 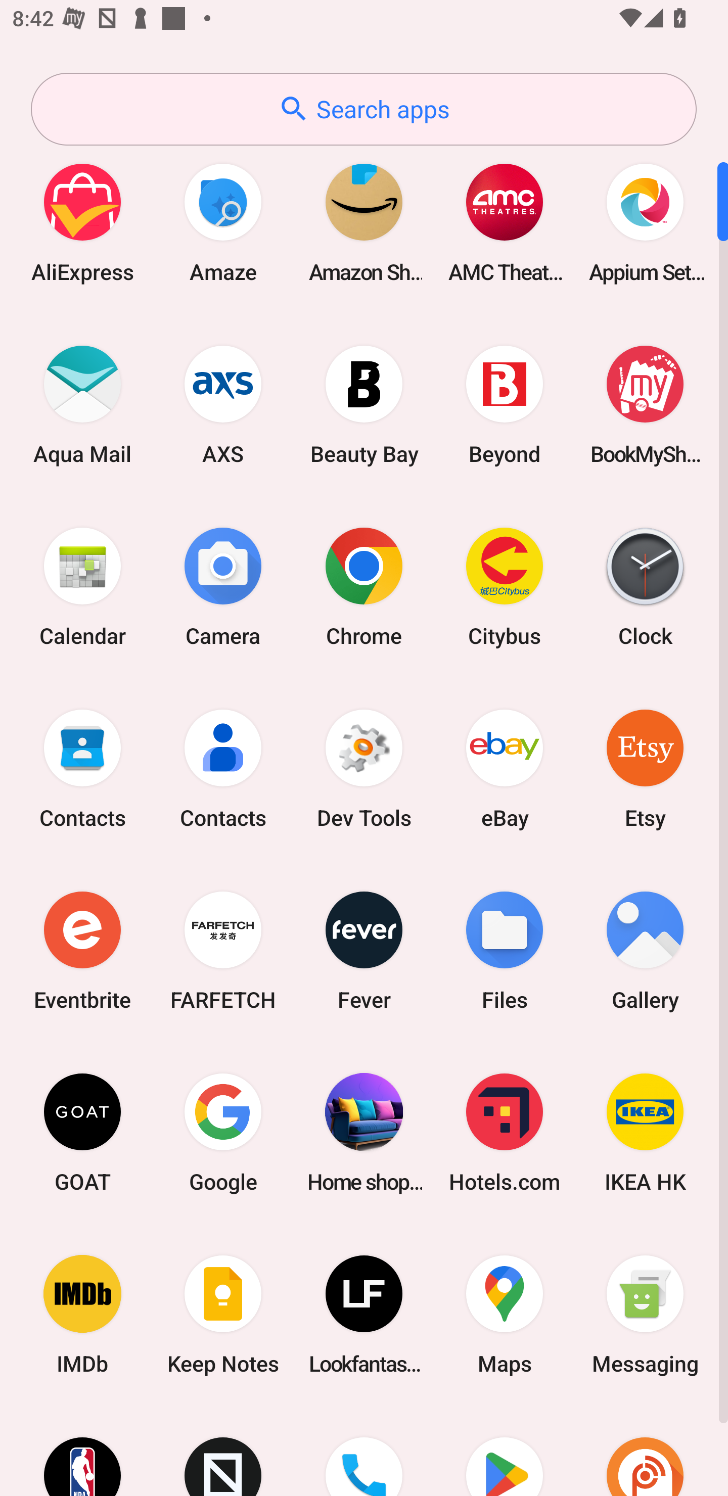 I want to click on Amaze, so click(x=223, y=222).